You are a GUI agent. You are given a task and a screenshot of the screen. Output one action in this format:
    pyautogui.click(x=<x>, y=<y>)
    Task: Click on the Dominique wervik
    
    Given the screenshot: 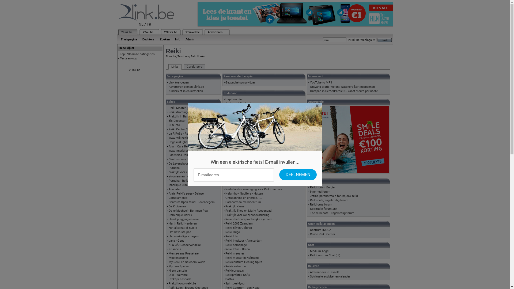 What is the action you would take?
    pyautogui.click(x=180, y=215)
    